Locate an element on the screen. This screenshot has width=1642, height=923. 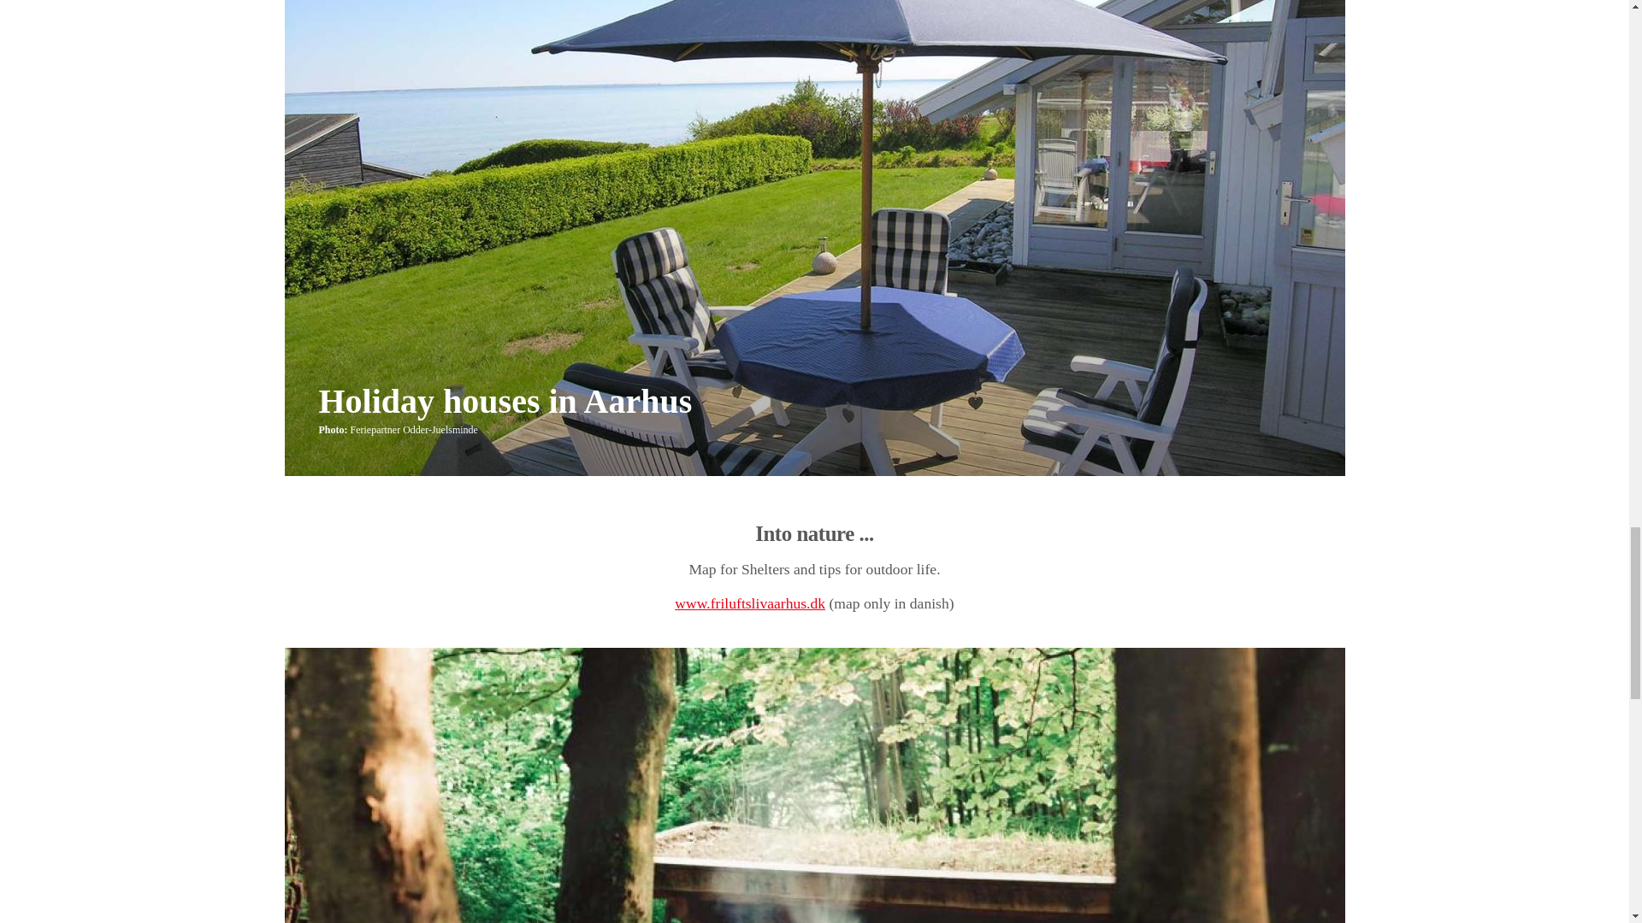
Holiday houses in Aarhus is located at coordinates (505, 402).